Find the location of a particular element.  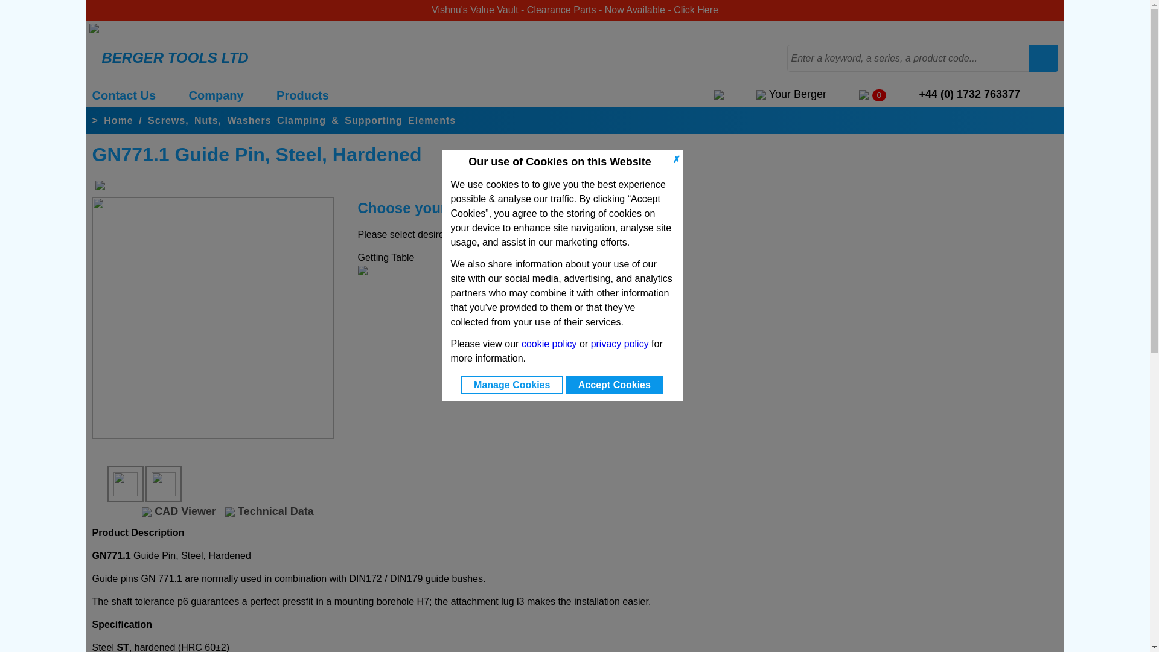

Products is located at coordinates (303, 95).